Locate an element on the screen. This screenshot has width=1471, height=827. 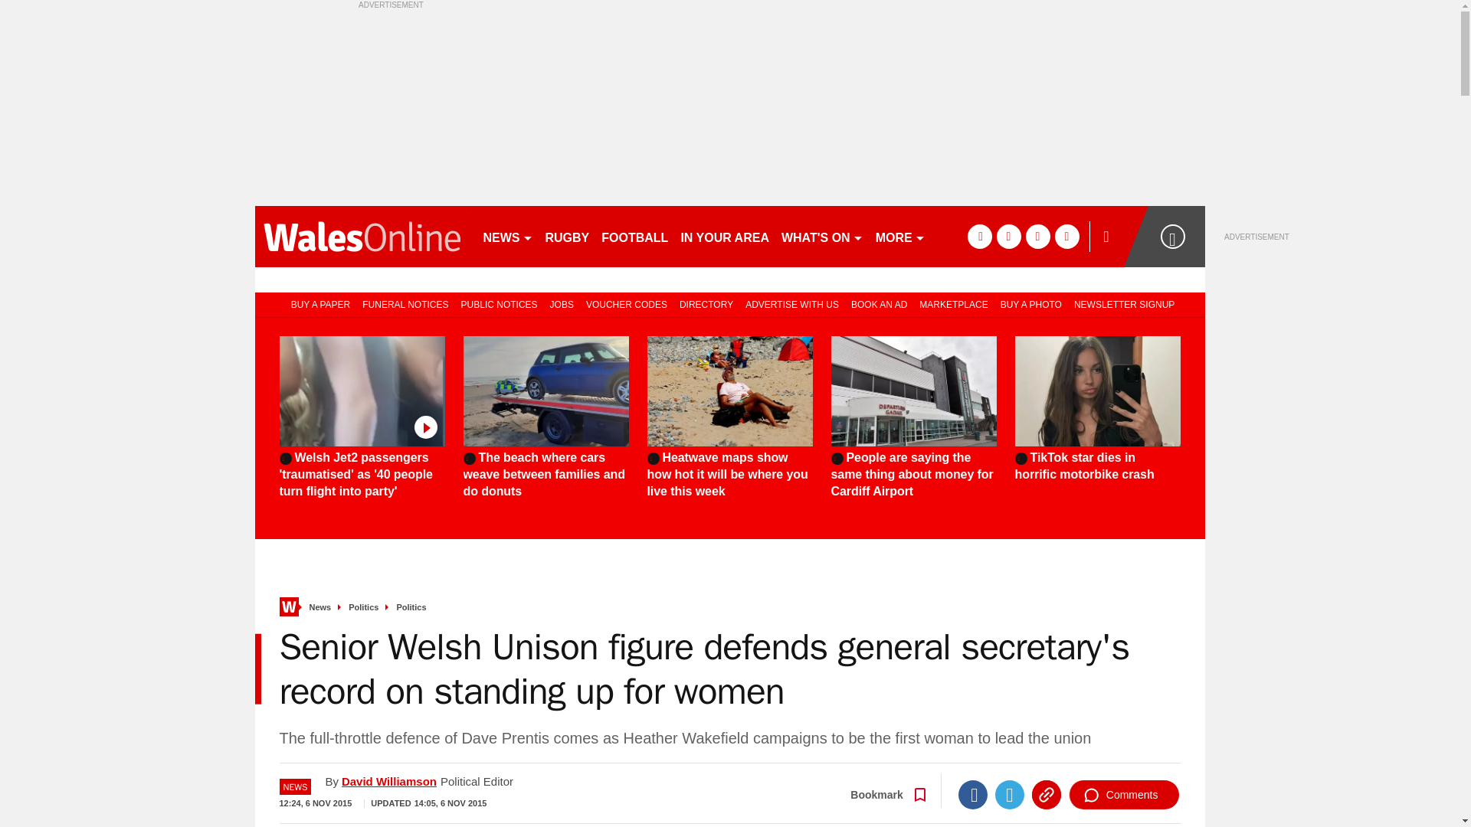
walesonline is located at coordinates (362, 236).